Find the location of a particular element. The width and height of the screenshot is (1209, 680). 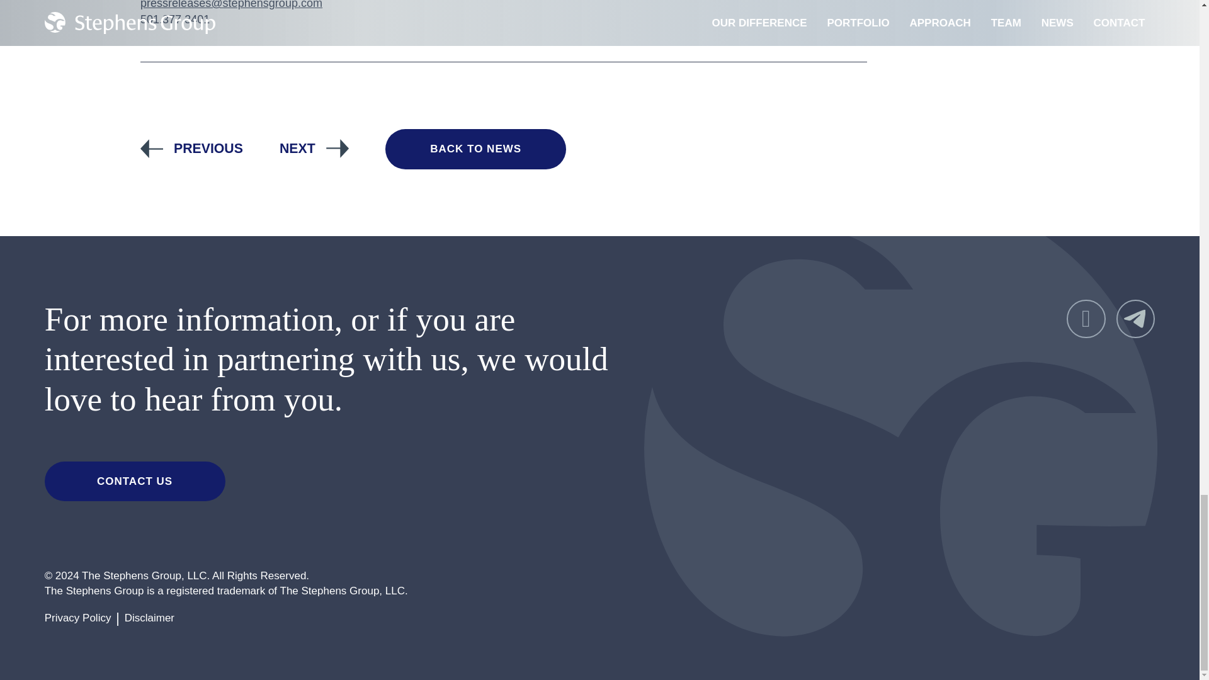

BACK TO NEWS is located at coordinates (475, 149).